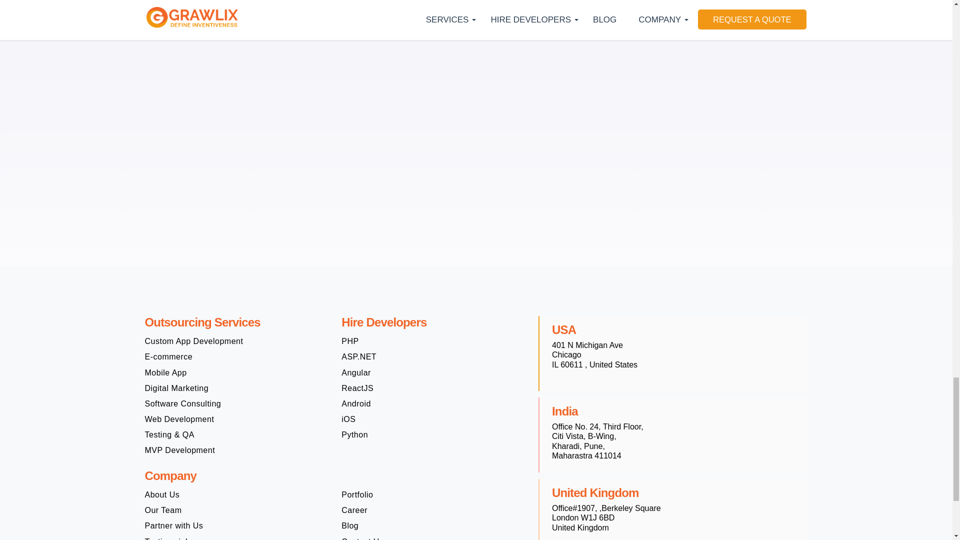 This screenshot has width=960, height=540. Describe the element at coordinates (179, 419) in the screenshot. I see `Website Development Provider Company` at that location.